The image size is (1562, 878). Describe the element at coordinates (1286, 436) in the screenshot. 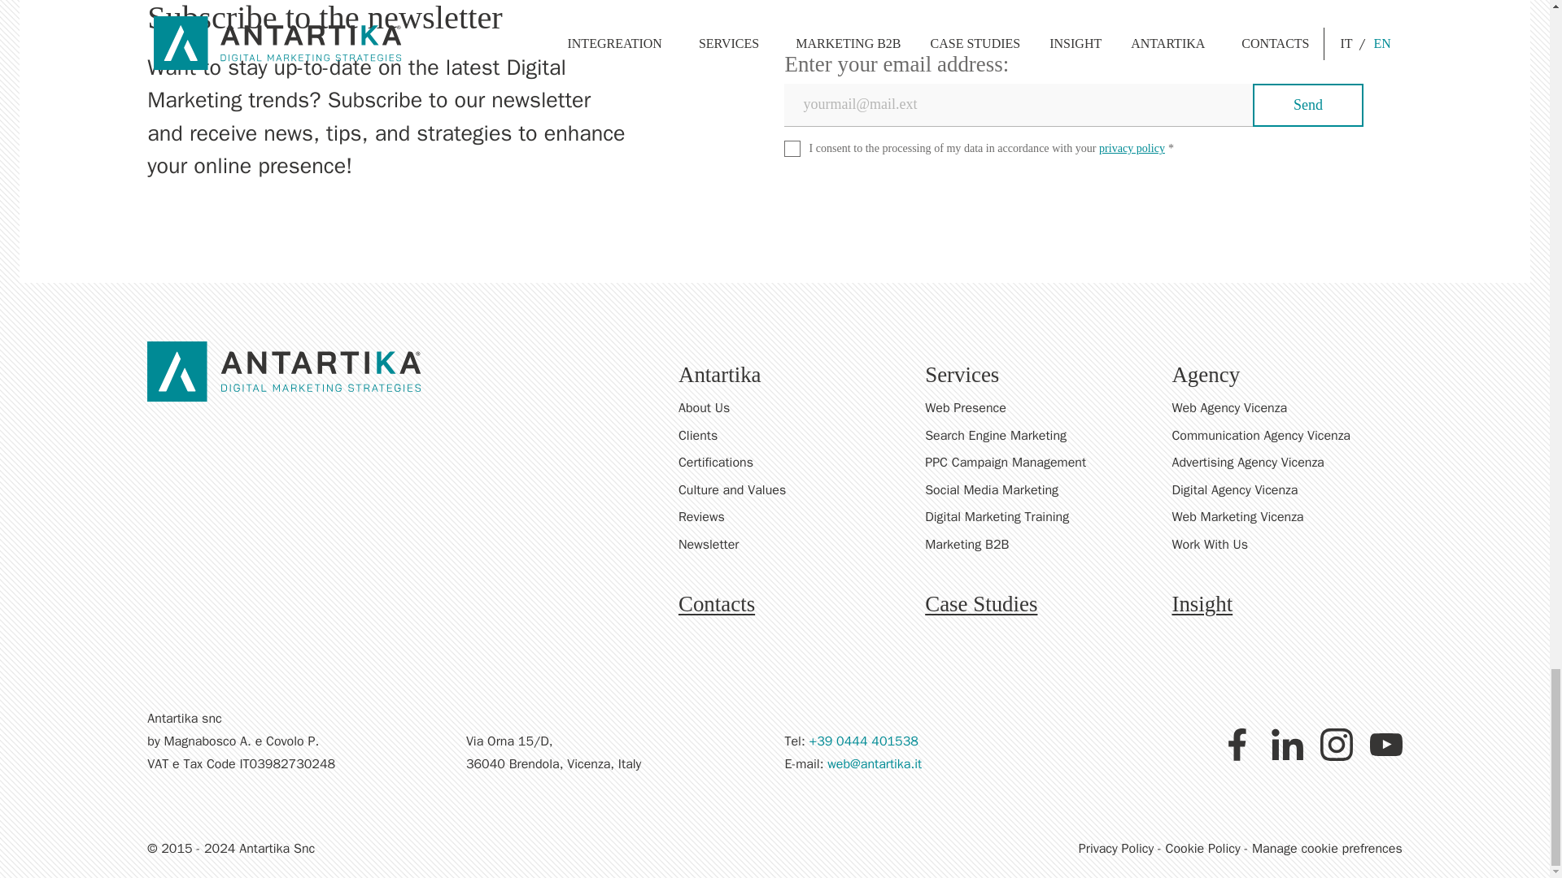

I see `Communication Agency Vicenza` at that location.